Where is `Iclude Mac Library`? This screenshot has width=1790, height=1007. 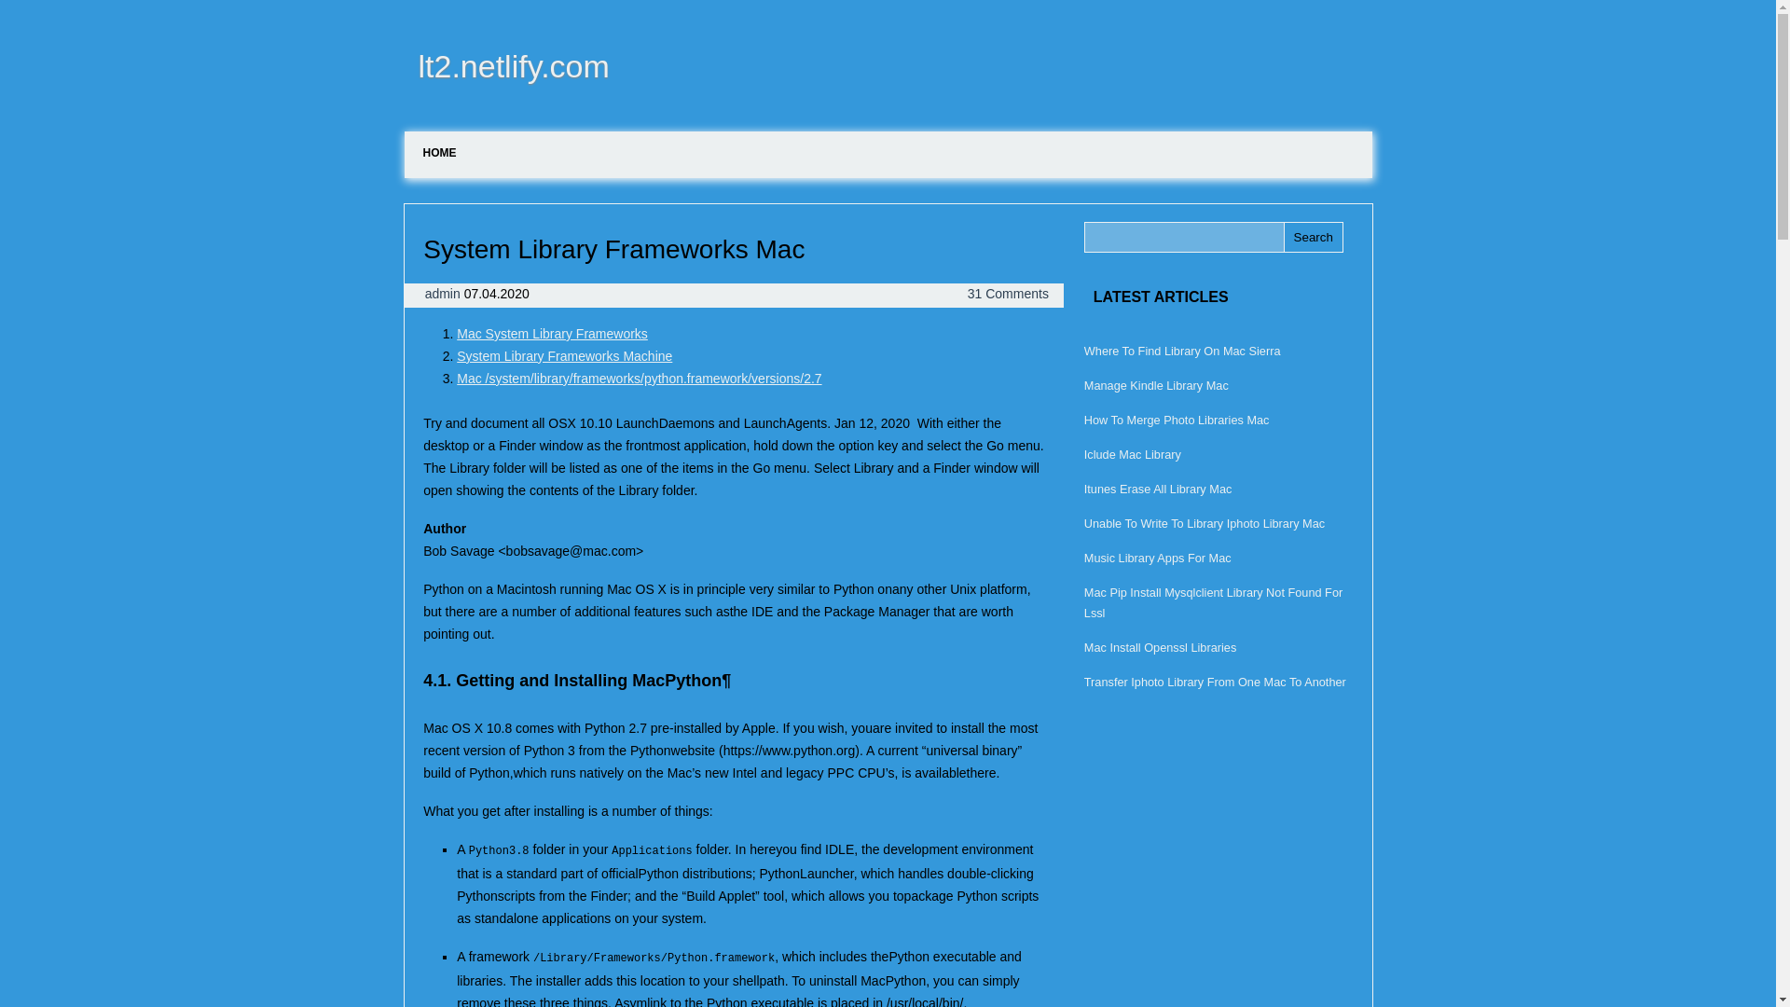
Iclude Mac Library is located at coordinates (1133, 453).